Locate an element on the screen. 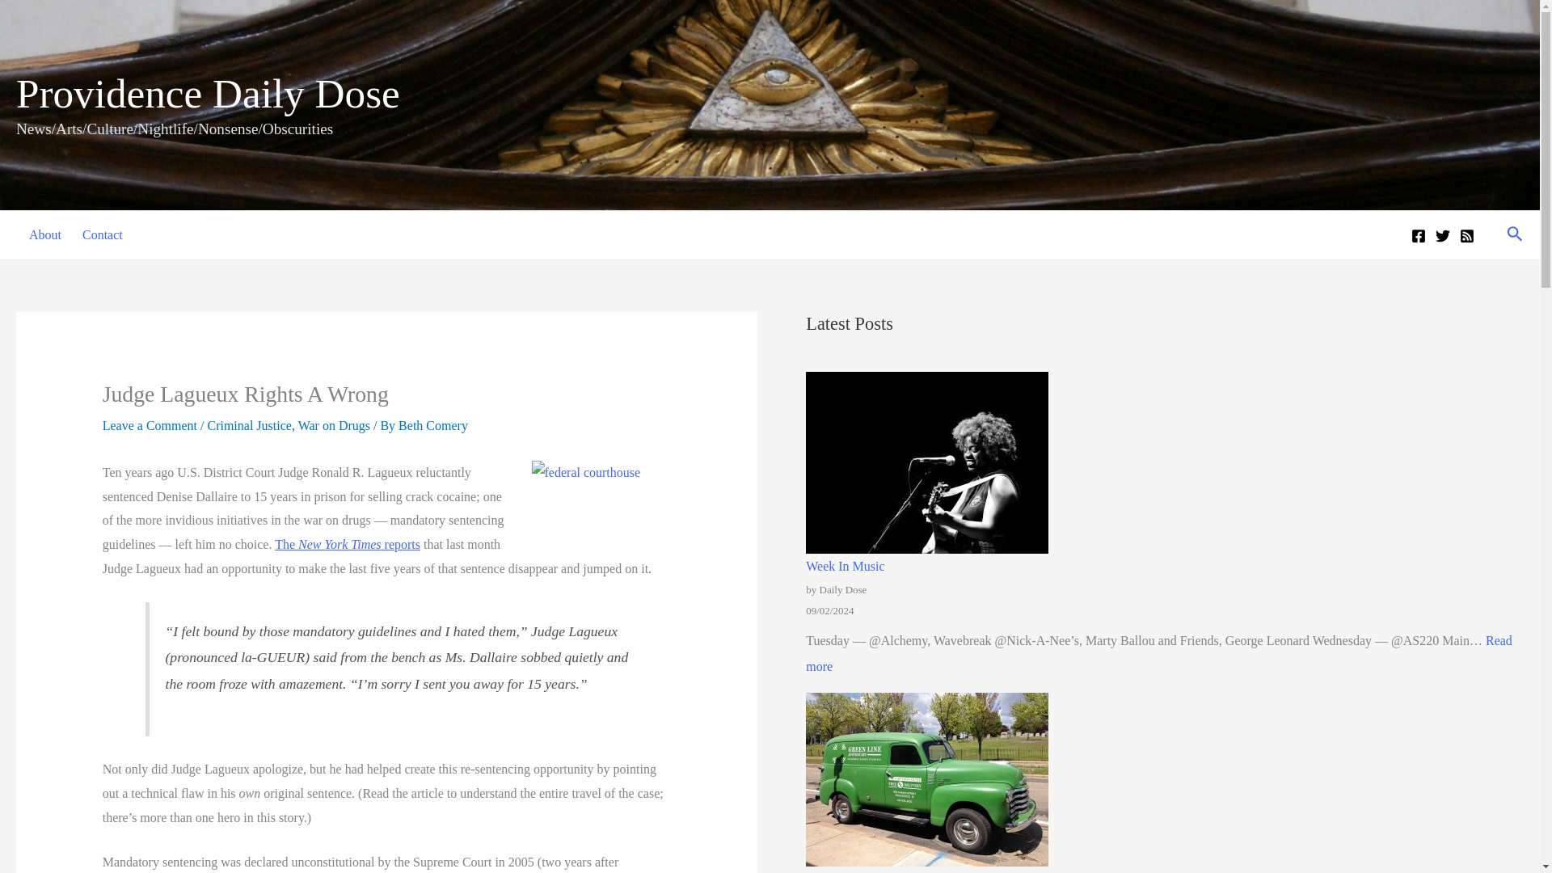 The width and height of the screenshot is (1552, 873). War on Drugs is located at coordinates (100, 234).